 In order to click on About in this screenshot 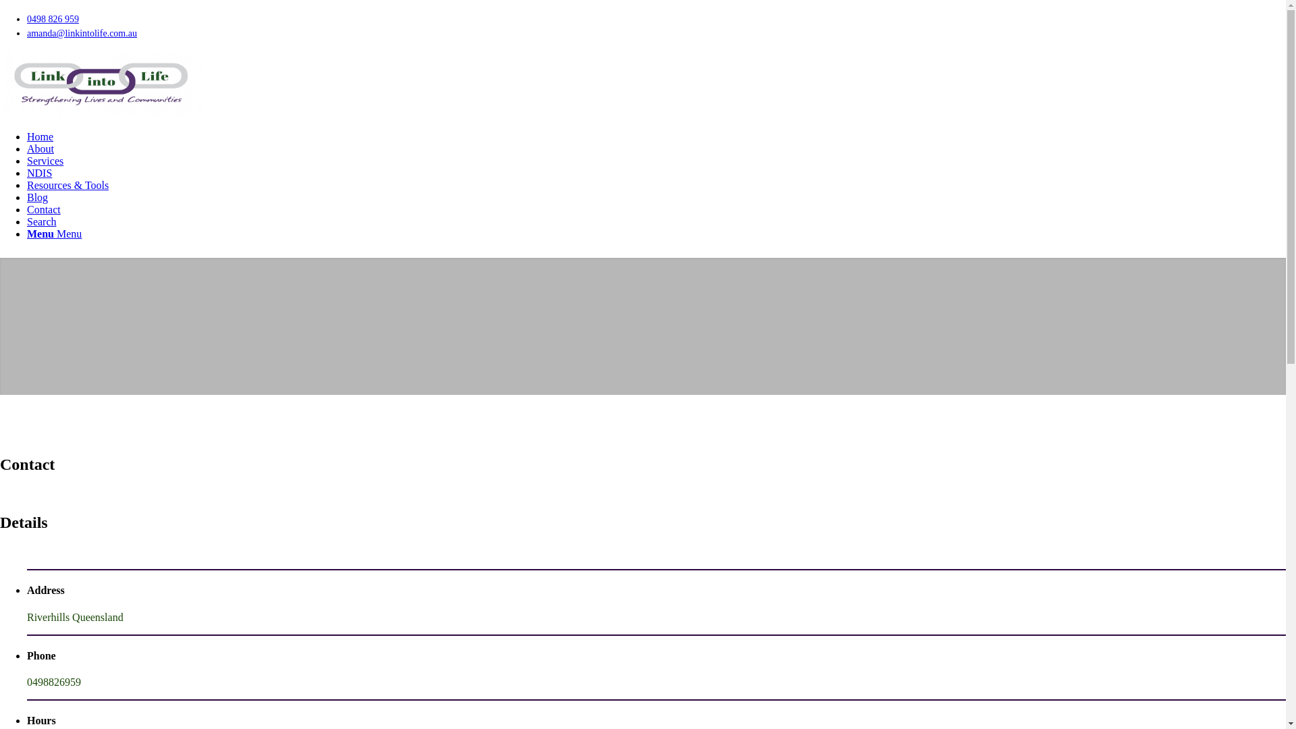, I will do `click(40, 148)`.